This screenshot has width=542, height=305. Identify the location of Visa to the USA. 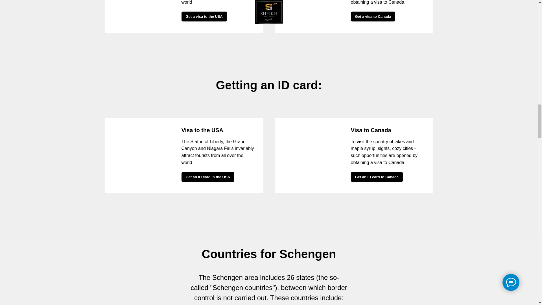
(202, 130).